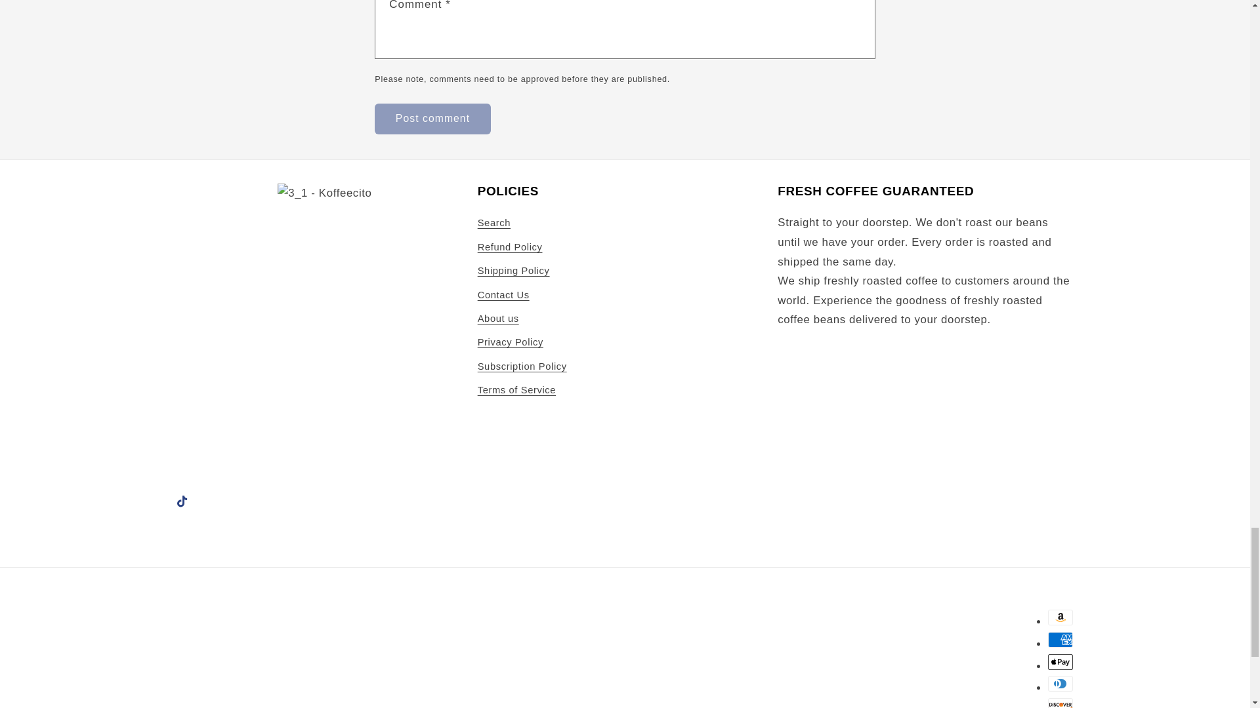  What do you see at coordinates (503, 295) in the screenshot?
I see `Contact Us` at bounding box center [503, 295].